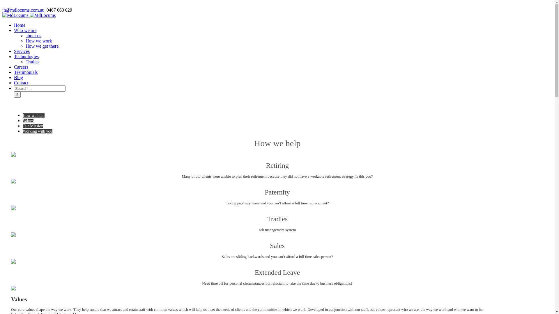 The height and width of the screenshot is (314, 559). I want to click on Linkedin, so click(42, 5).